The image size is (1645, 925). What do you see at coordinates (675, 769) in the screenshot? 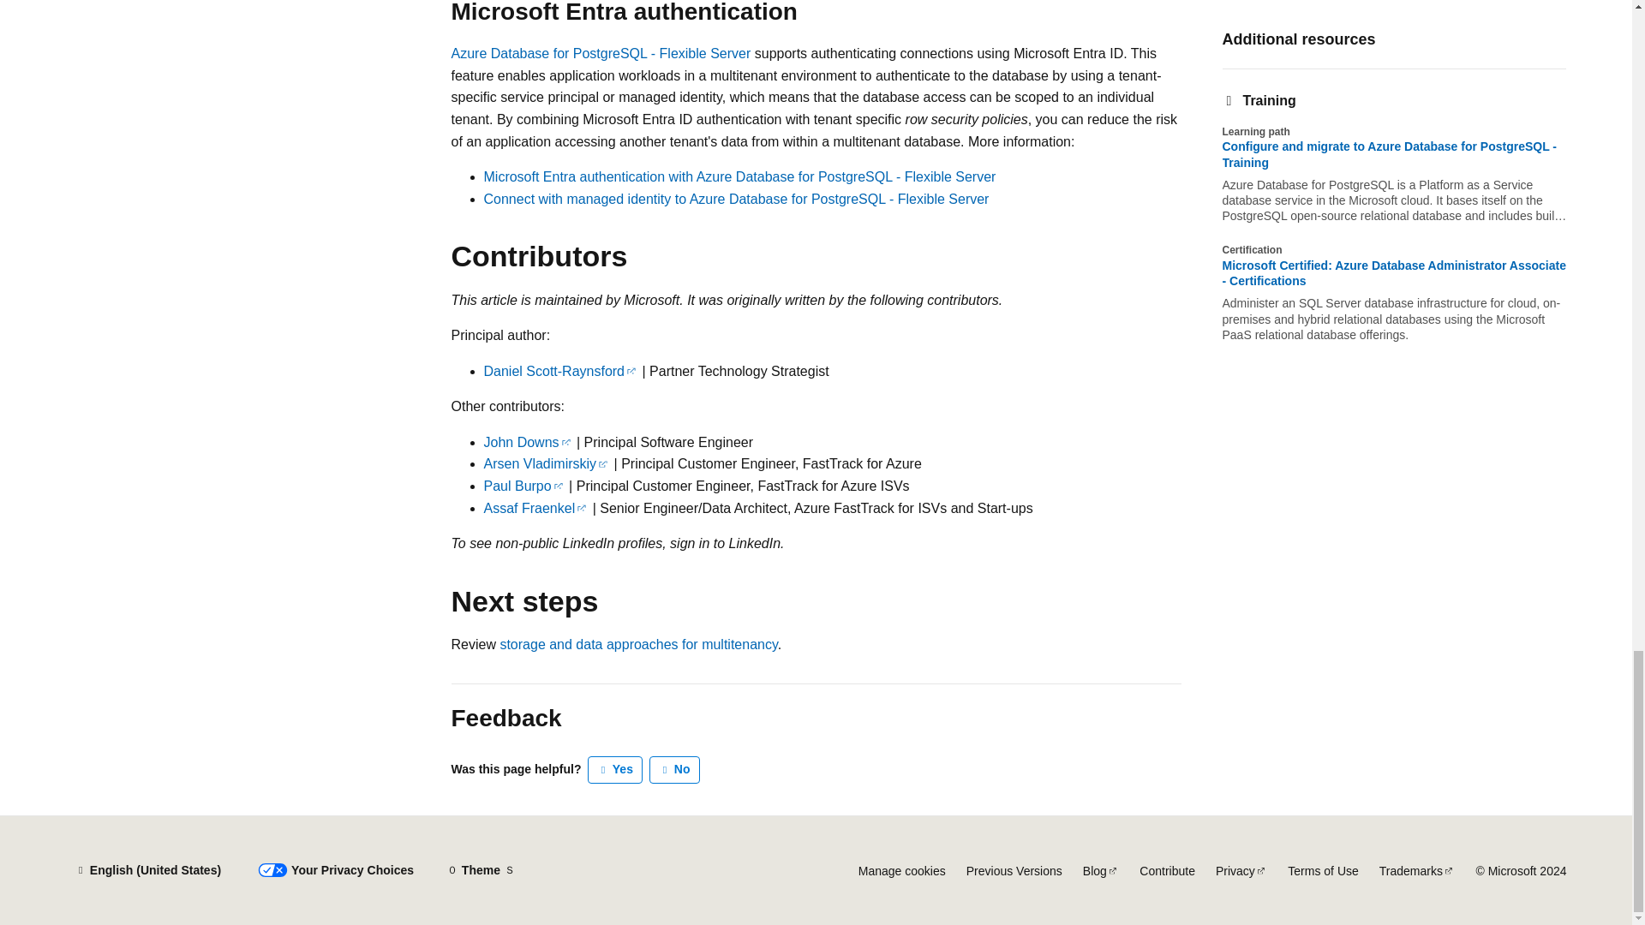
I see `This article is not helpful` at bounding box center [675, 769].